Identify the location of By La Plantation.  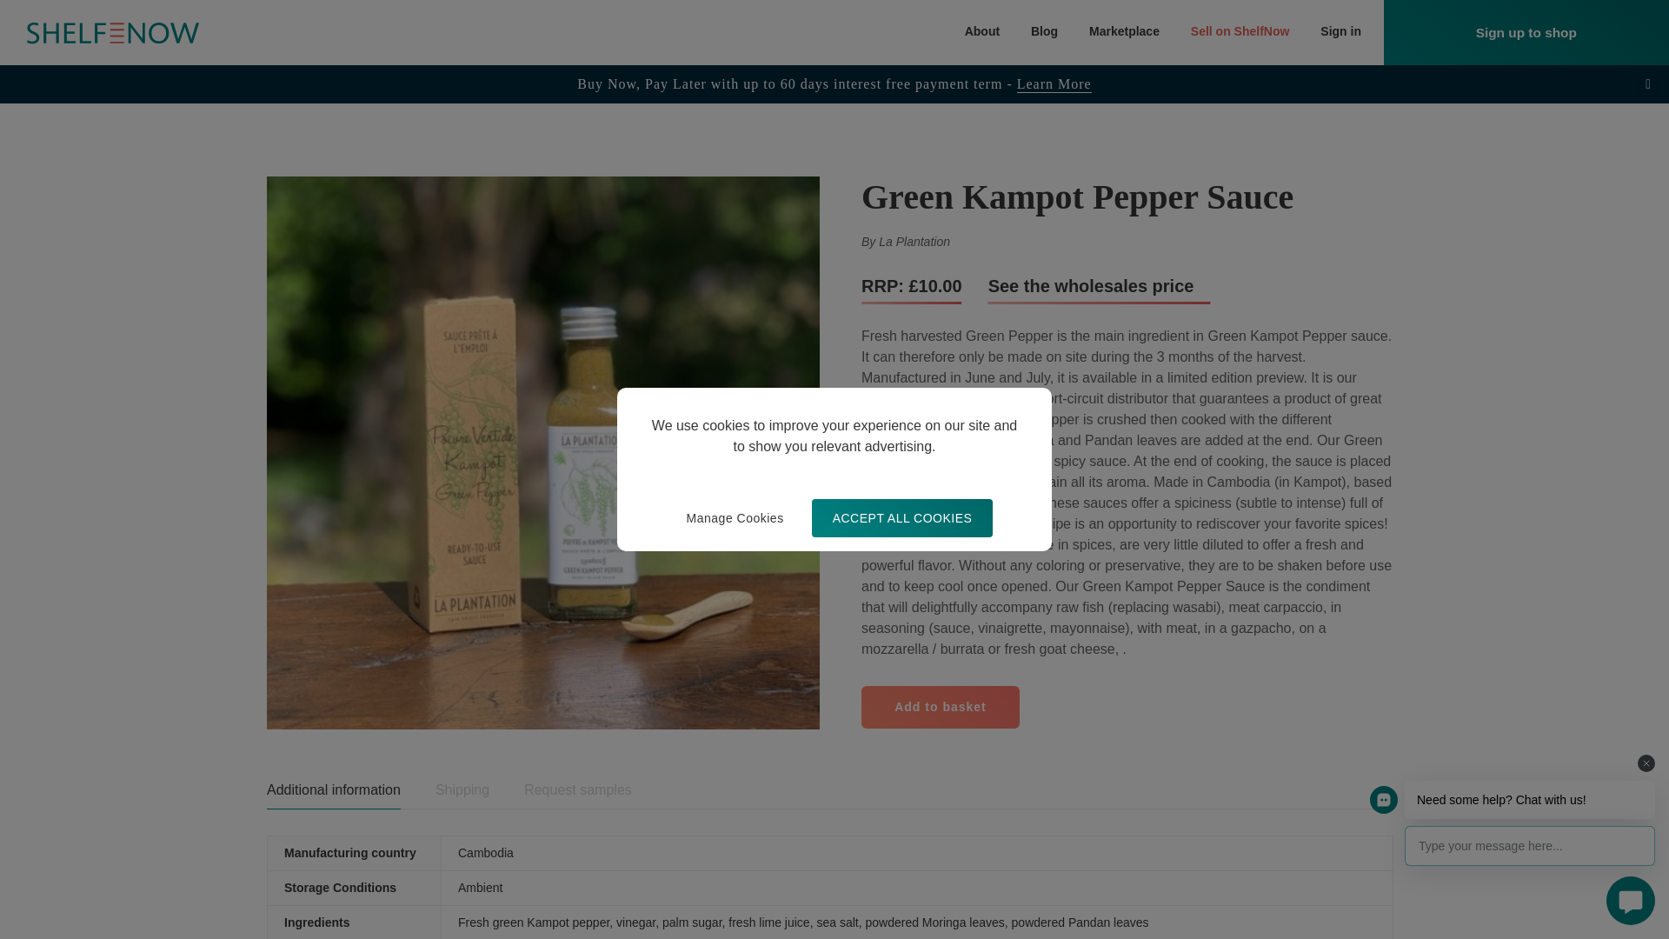
(905, 242).